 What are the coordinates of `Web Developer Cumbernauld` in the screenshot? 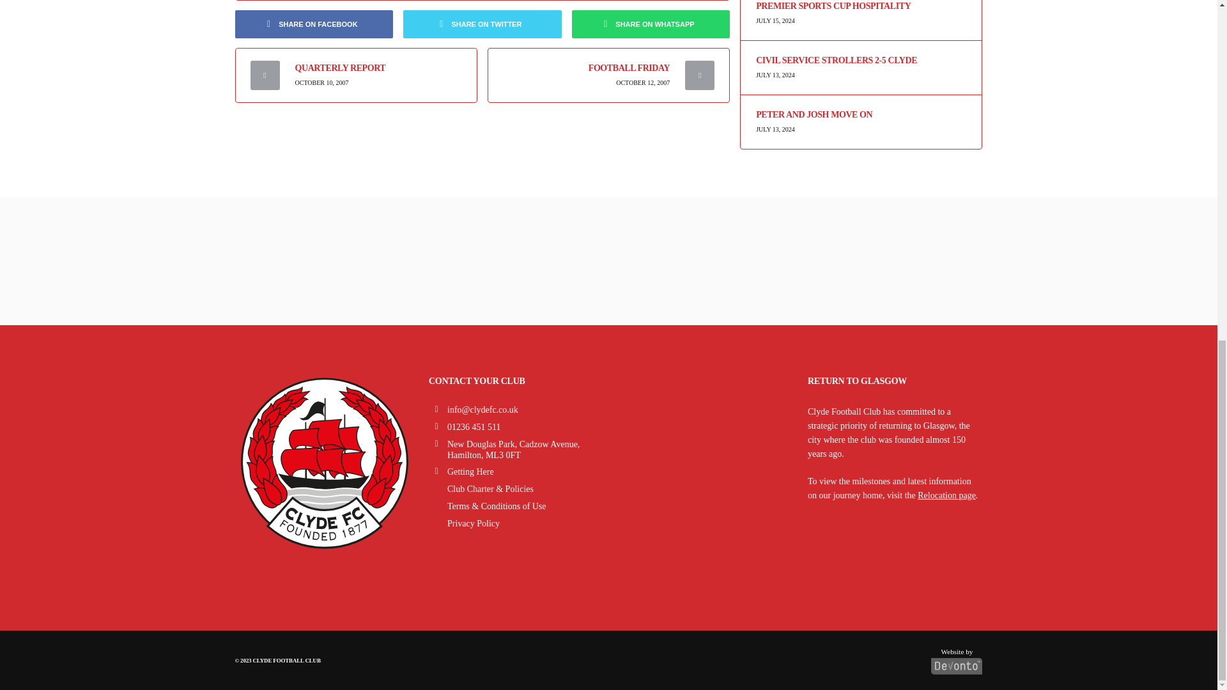 It's located at (957, 658).